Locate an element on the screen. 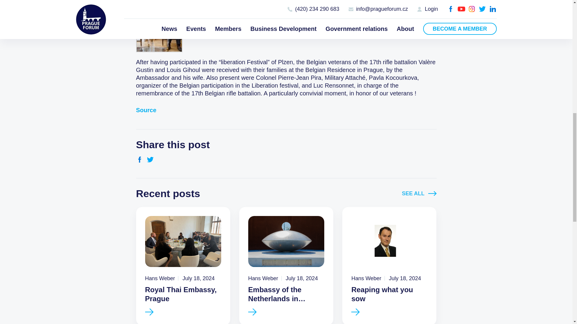 Image resolution: width=577 pixels, height=324 pixels. Facebook is located at coordinates (139, 160).